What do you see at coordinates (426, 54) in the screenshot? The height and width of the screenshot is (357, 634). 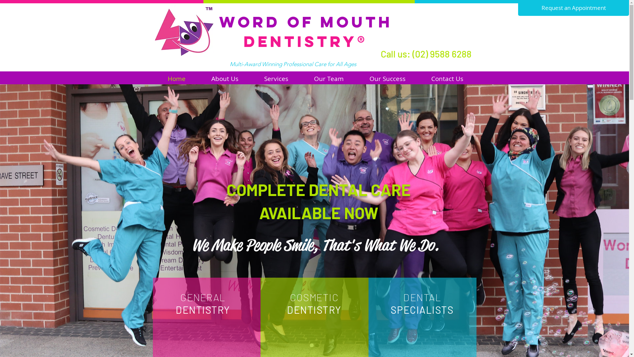 I see `Call us: (02) 9588 6288` at bounding box center [426, 54].